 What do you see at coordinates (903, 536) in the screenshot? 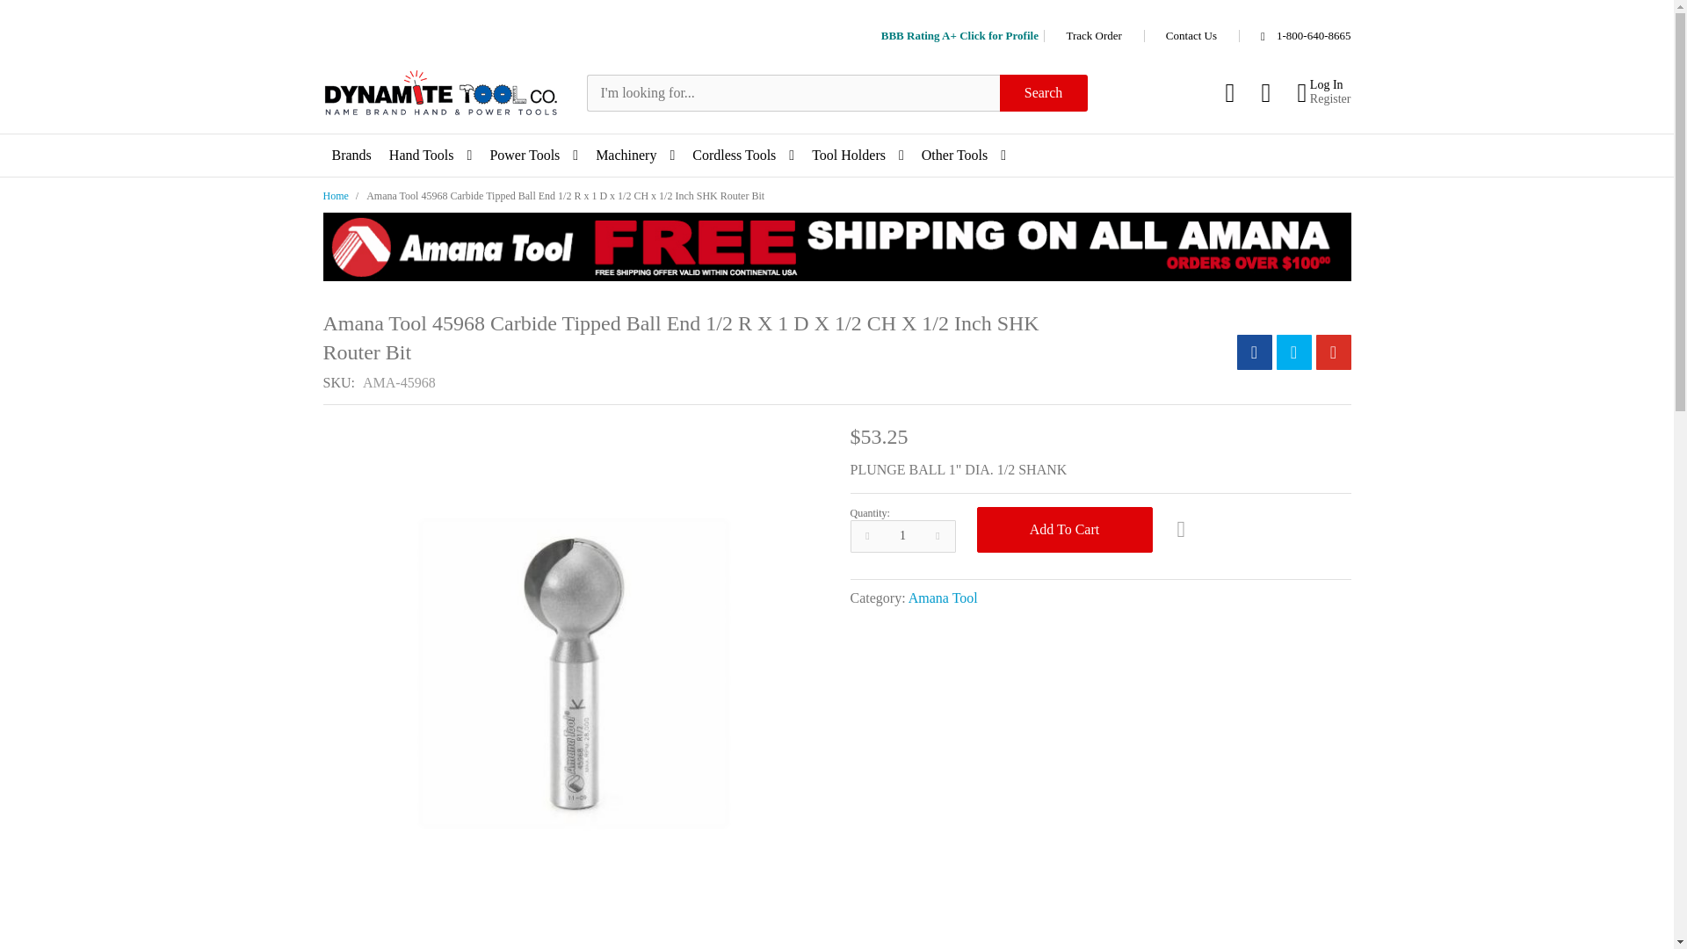
I see `1` at bounding box center [903, 536].